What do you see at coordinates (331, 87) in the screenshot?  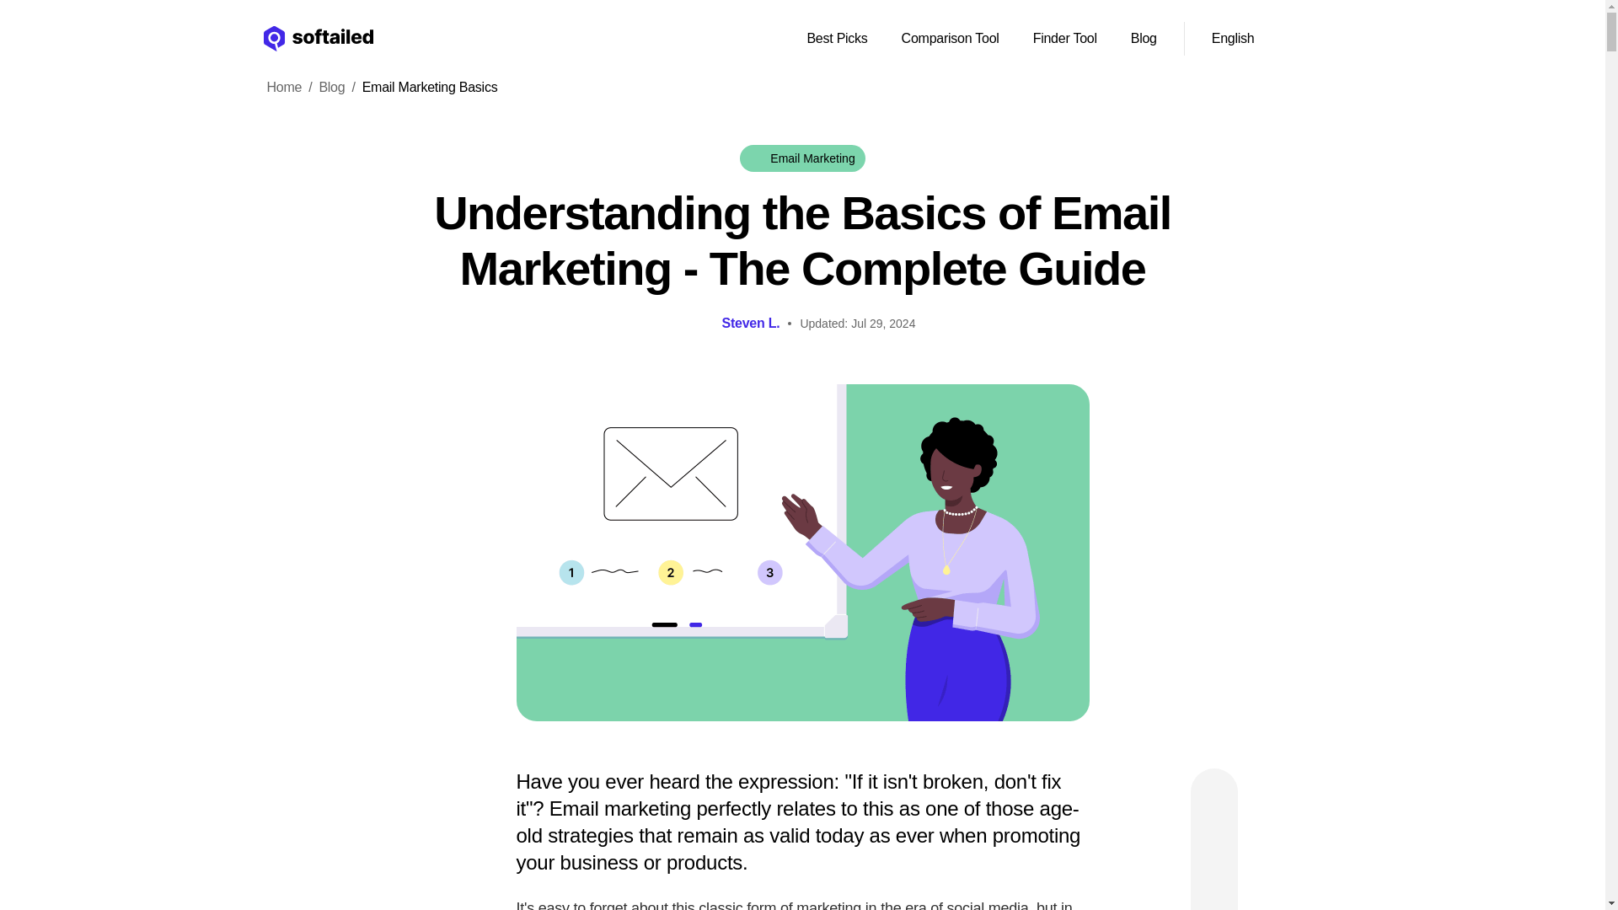 I see `Blog` at bounding box center [331, 87].